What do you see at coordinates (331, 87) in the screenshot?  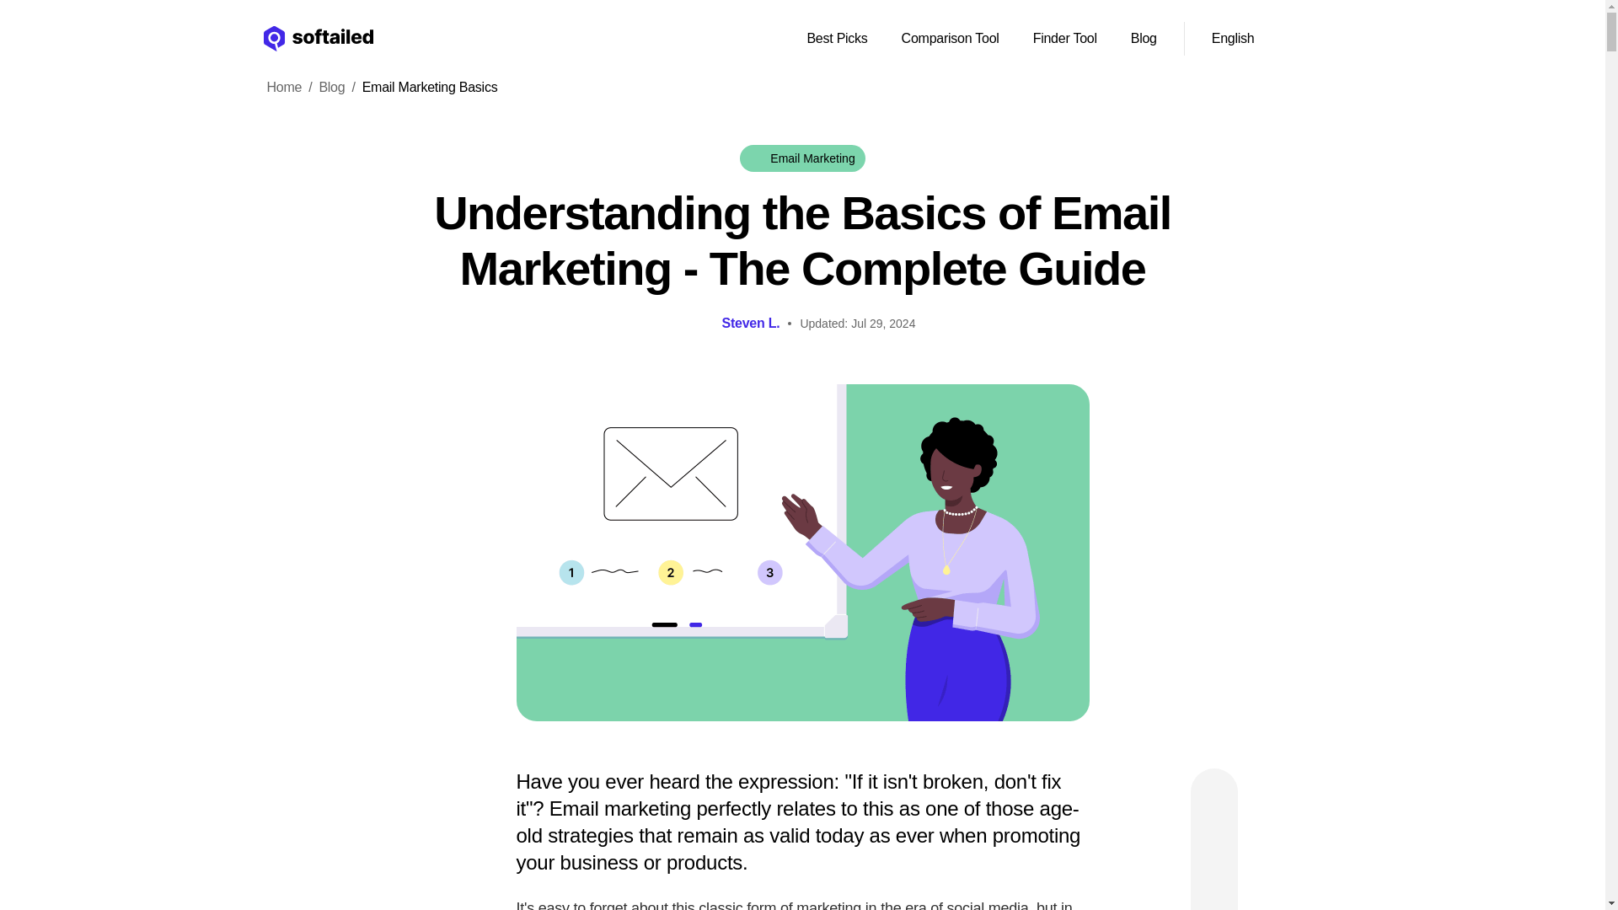 I see `Blog` at bounding box center [331, 87].